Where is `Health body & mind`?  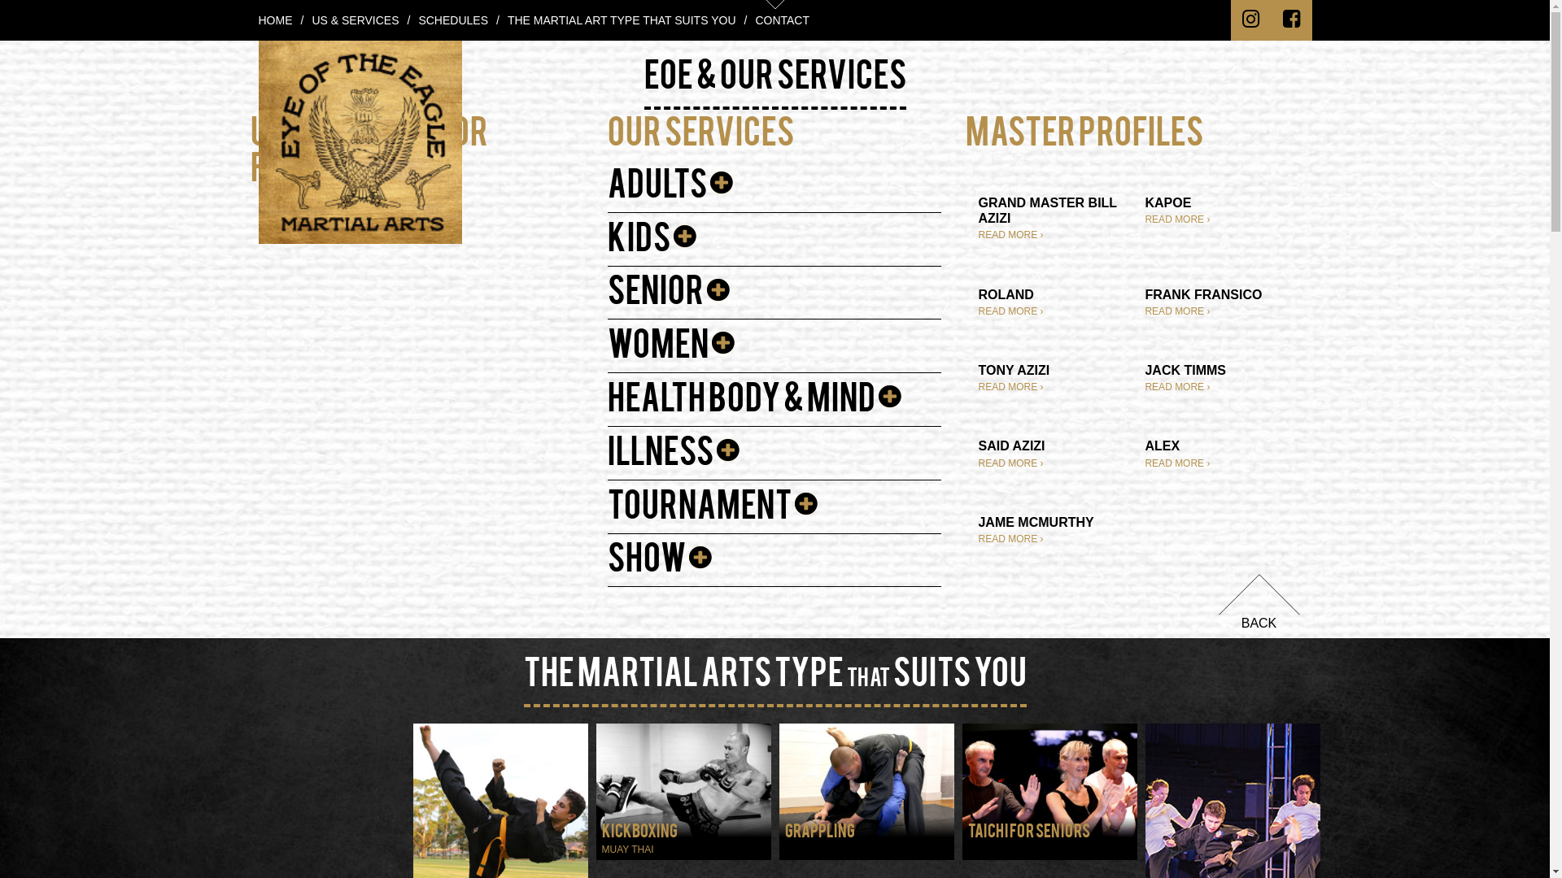
Health body & mind is located at coordinates (757, 406).